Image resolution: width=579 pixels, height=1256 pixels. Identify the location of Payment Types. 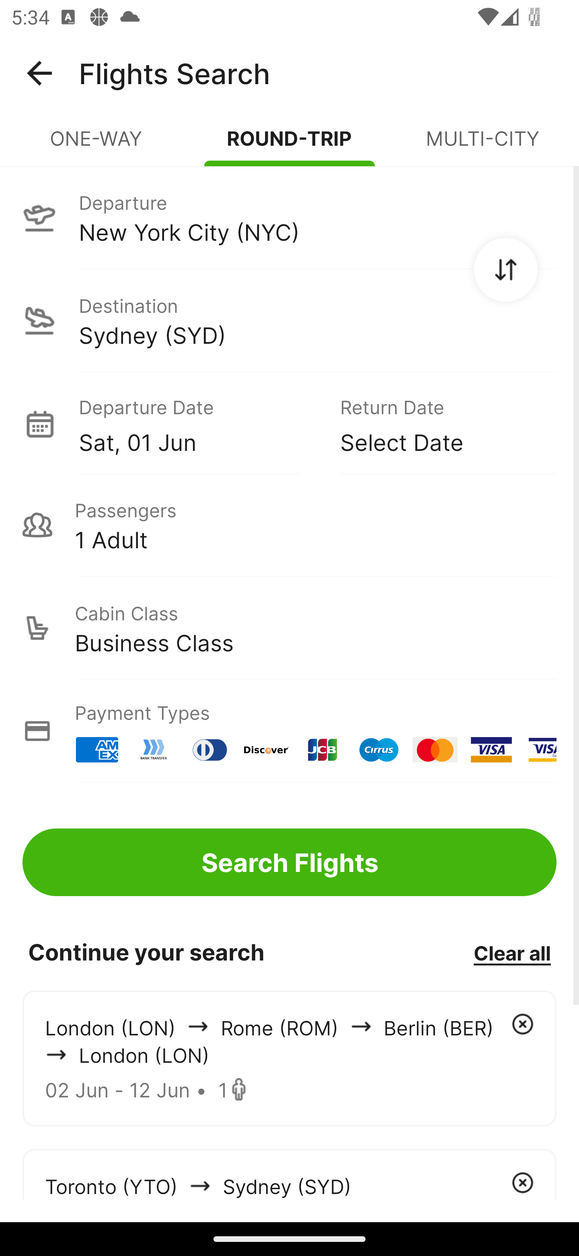
(289, 731).